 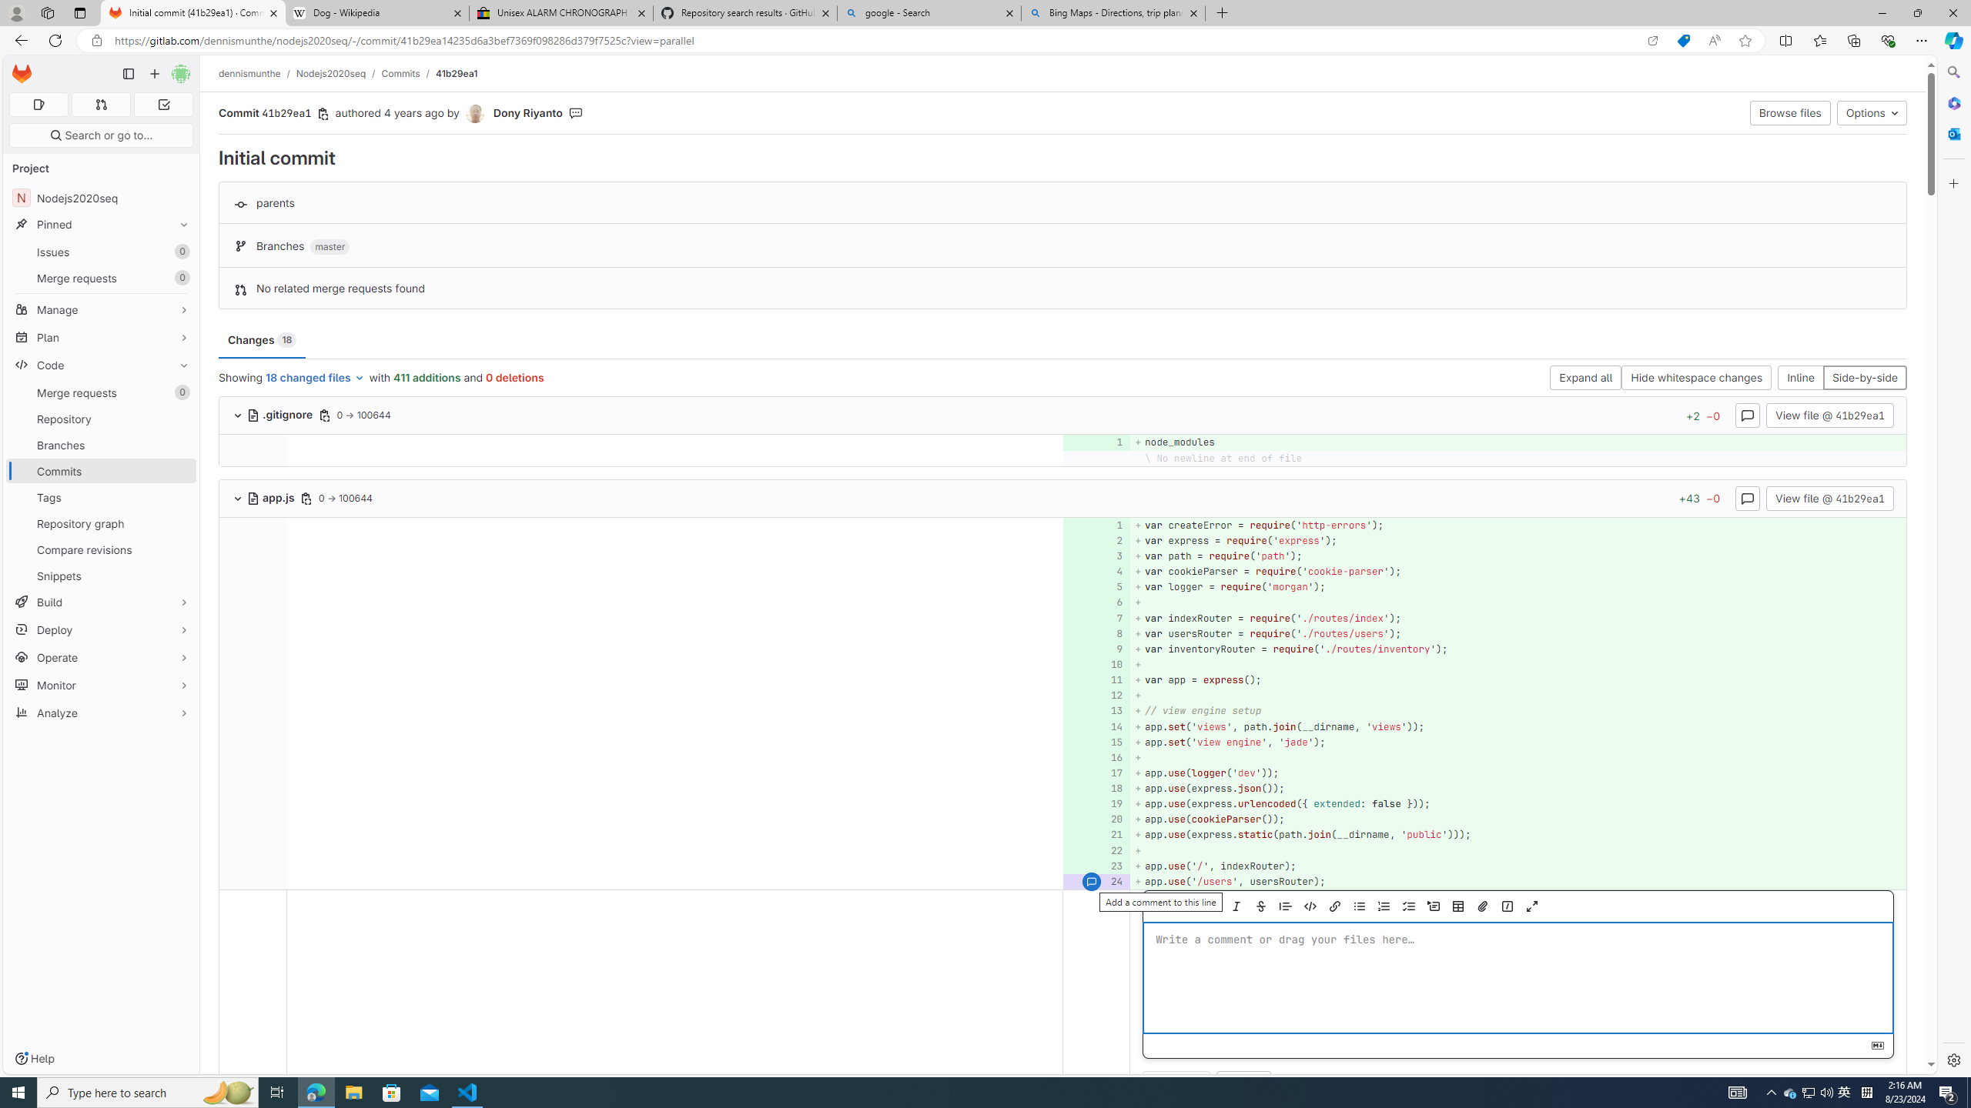 What do you see at coordinates (1062, 881) in the screenshot?
I see `Class: line_holder parallel` at bounding box center [1062, 881].